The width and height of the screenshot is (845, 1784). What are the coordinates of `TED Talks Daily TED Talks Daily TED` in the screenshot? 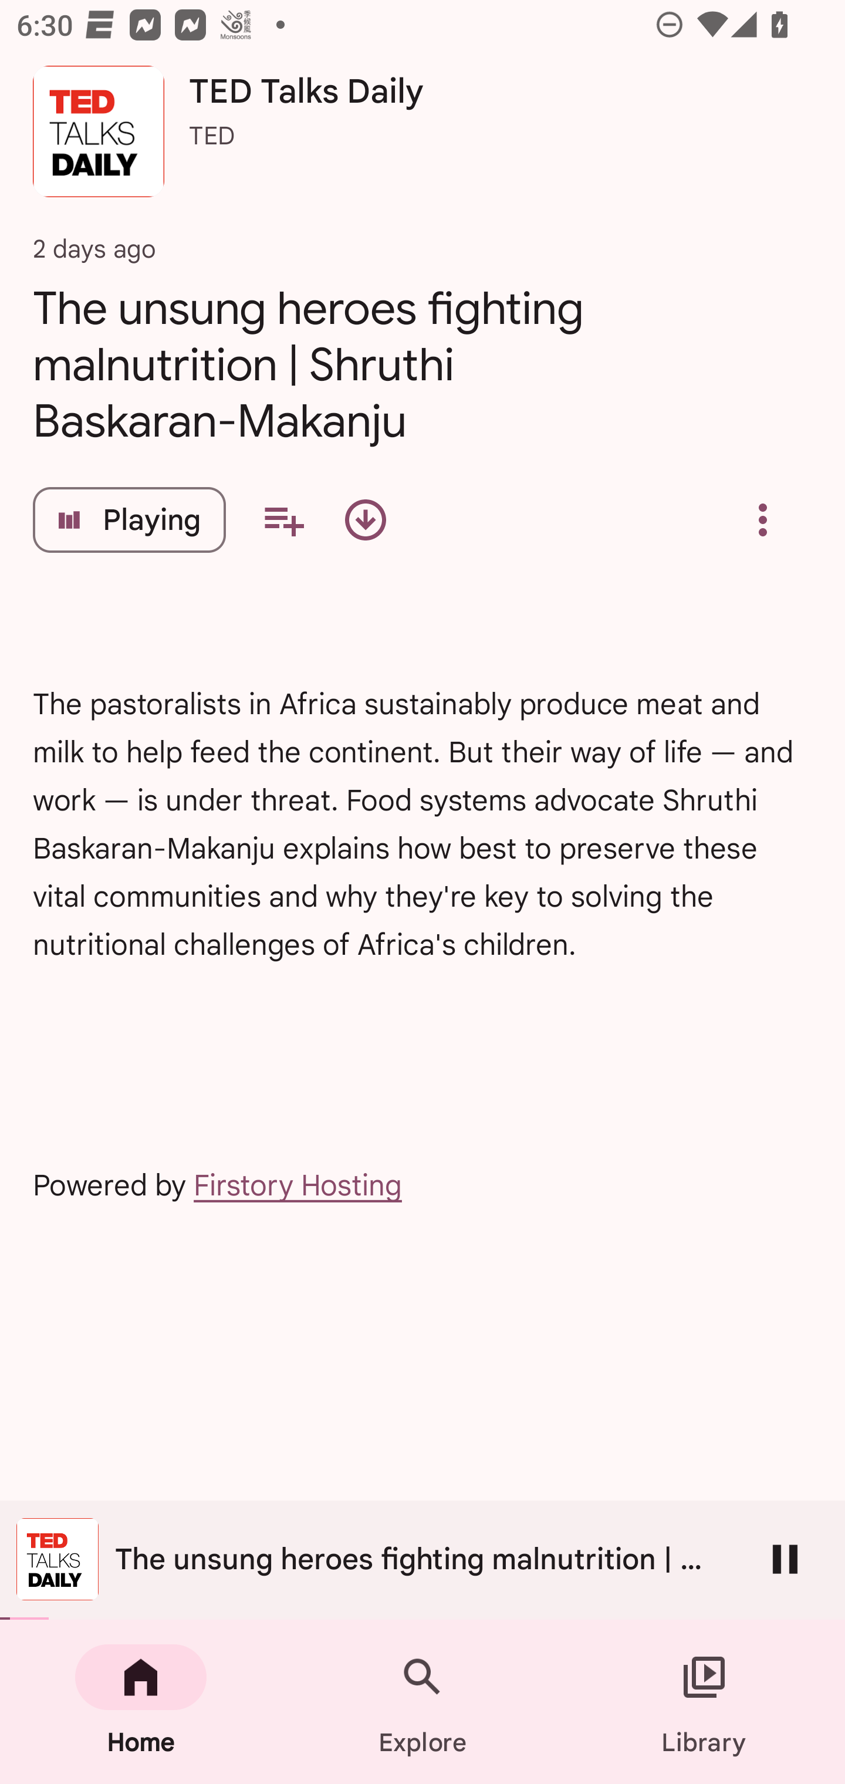 It's located at (422, 140).